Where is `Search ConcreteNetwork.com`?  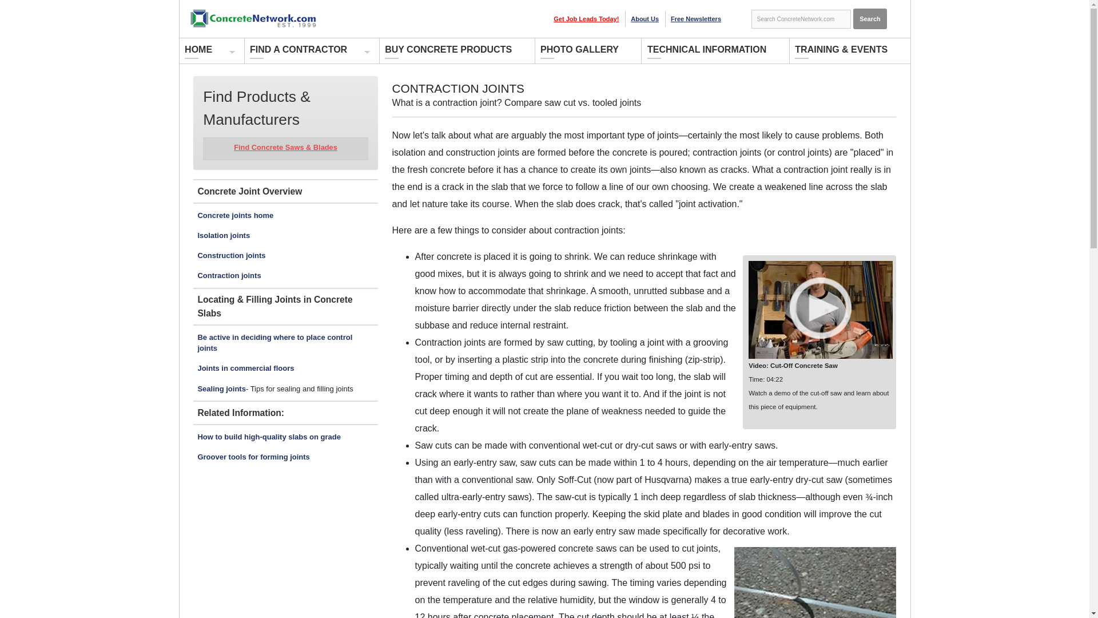
Search ConcreteNetwork.com is located at coordinates (801, 19).